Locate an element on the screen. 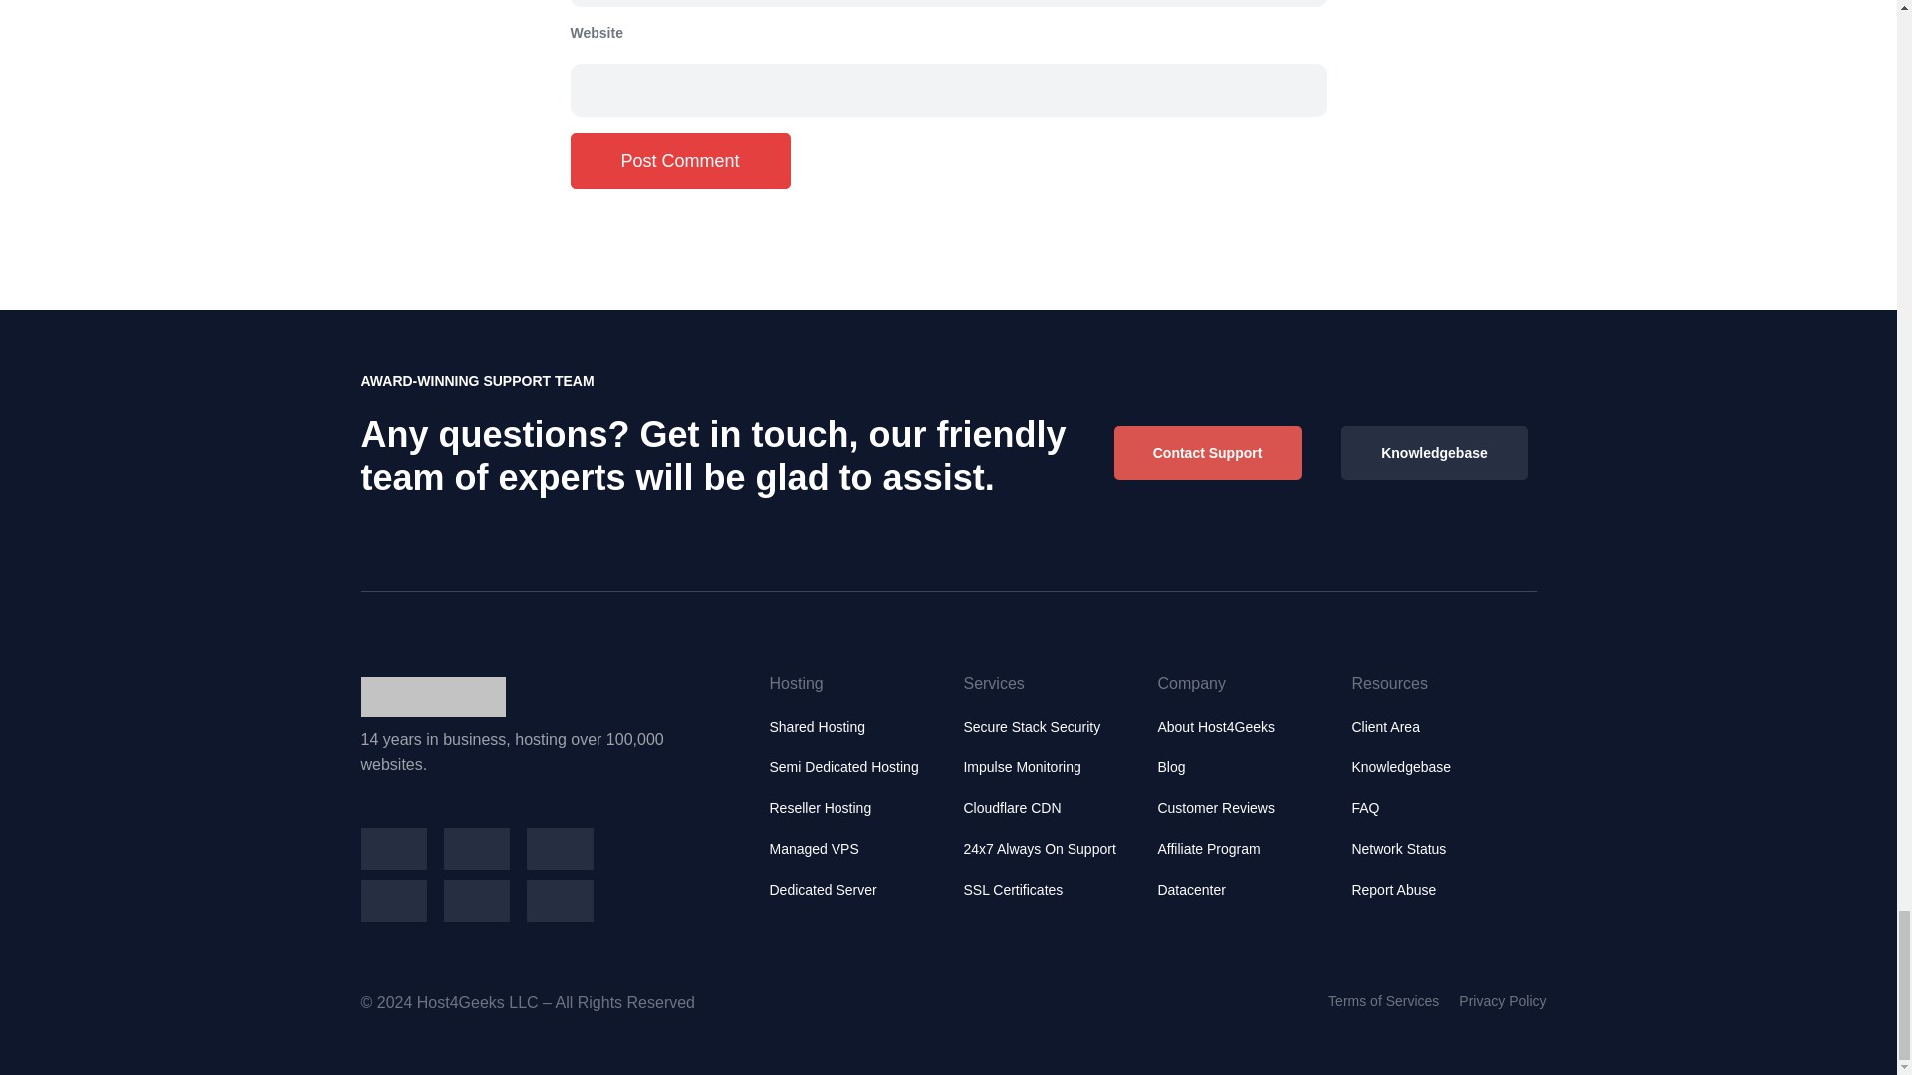 Image resolution: width=1912 pixels, height=1075 pixels. Knowledgebase is located at coordinates (1434, 452).